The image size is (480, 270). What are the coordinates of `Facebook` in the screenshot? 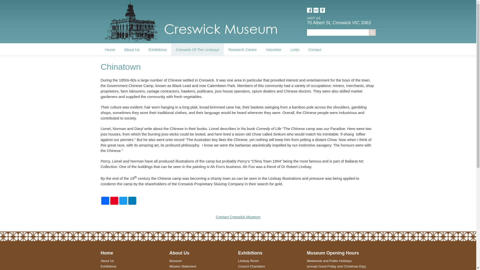 It's located at (105, 201).